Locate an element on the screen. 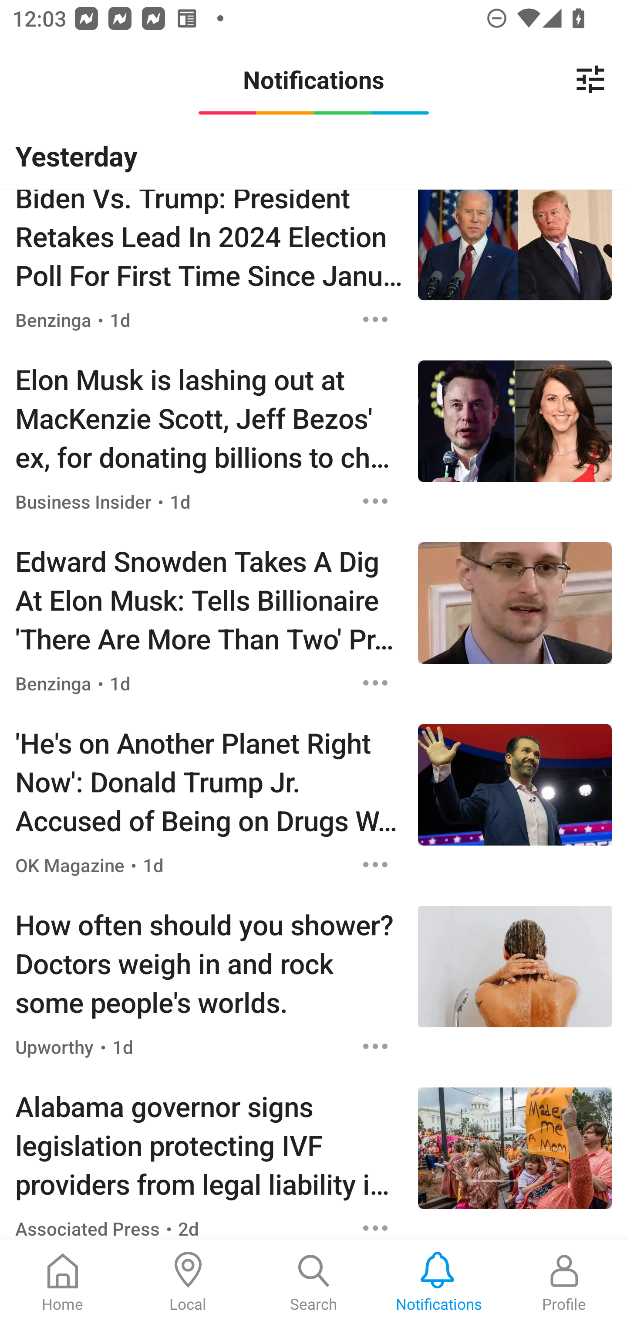 The width and height of the screenshot is (627, 1325). Options is located at coordinates (375, 1047).